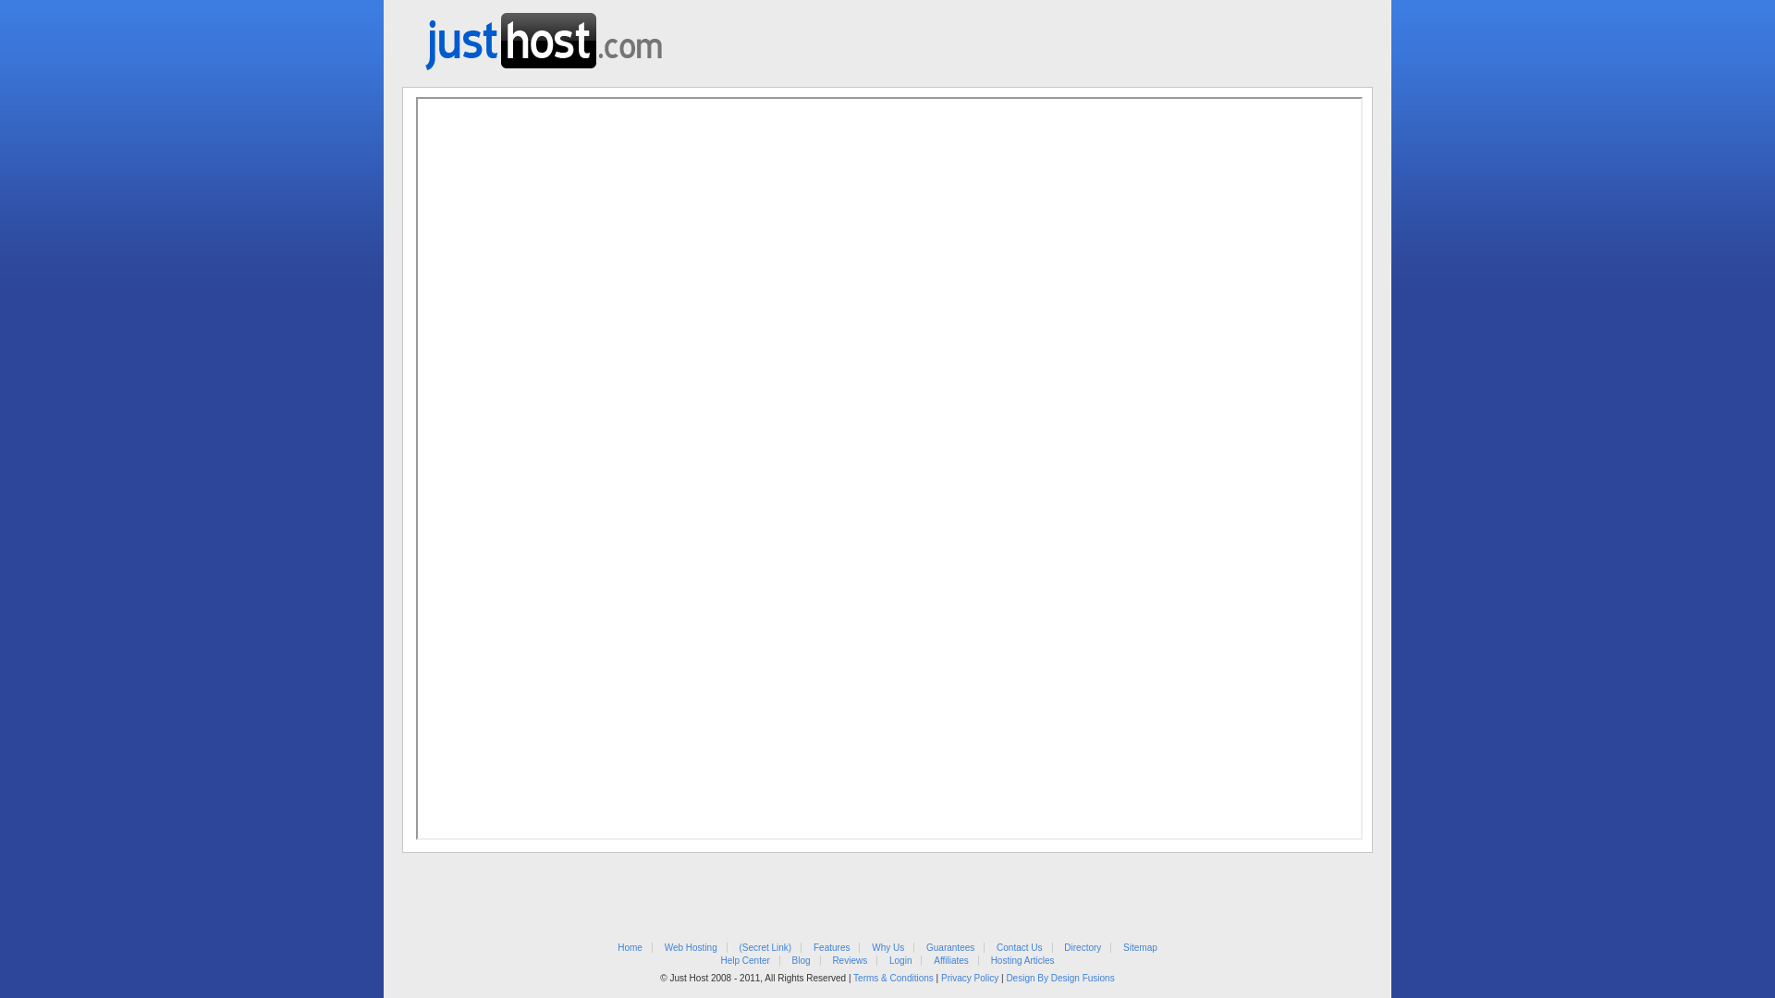  I want to click on Web Hosting, so click(692, 948).